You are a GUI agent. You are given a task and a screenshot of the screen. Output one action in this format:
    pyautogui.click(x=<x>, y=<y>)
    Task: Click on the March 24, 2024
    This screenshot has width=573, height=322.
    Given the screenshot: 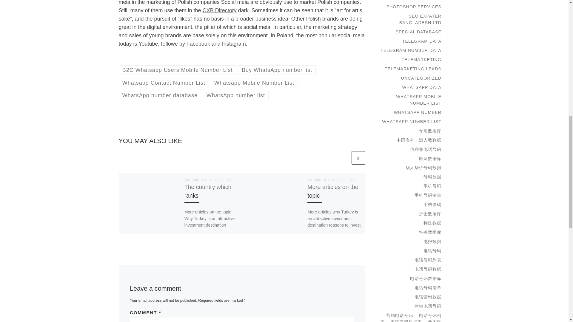 What is the action you would take?
    pyautogui.click(x=219, y=180)
    